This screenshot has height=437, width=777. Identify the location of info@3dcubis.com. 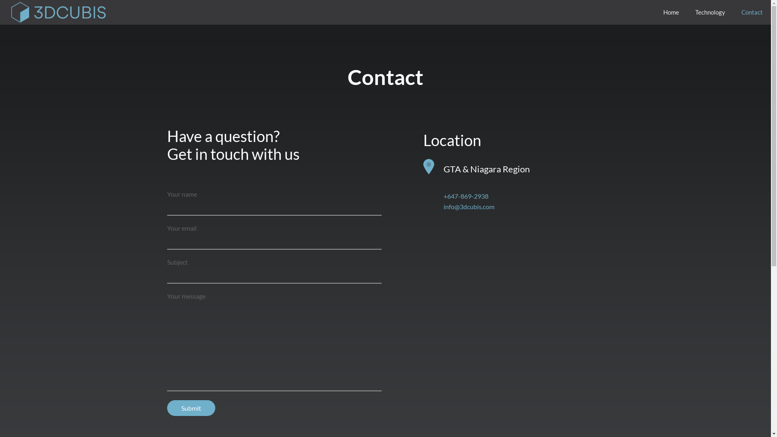
(469, 206).